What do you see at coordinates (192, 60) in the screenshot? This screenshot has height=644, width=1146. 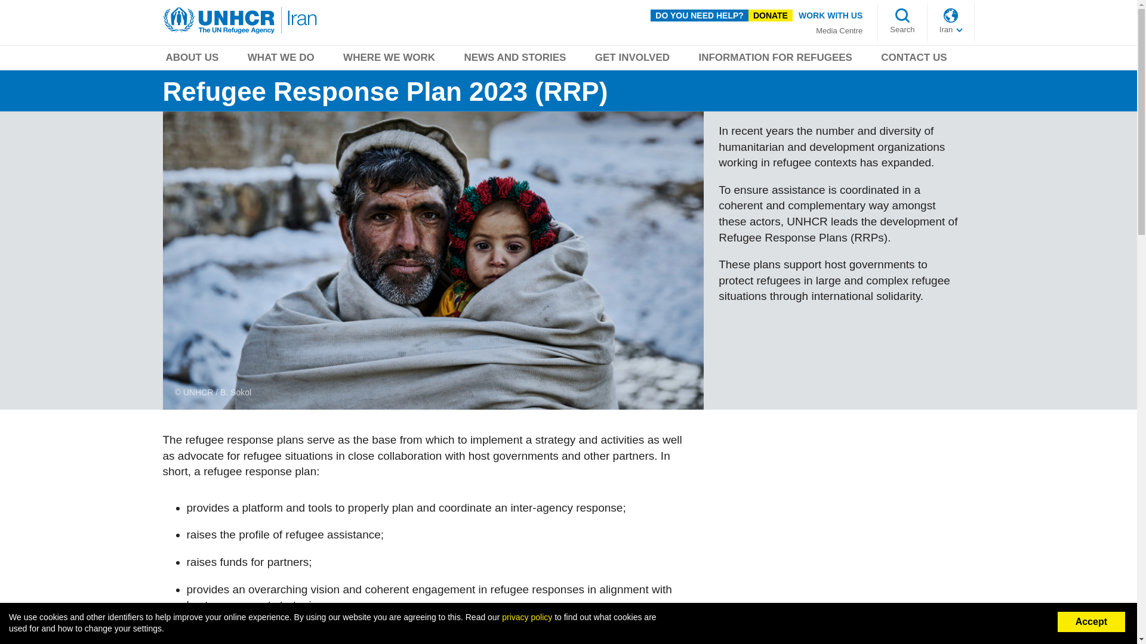 I see `ABOUT US` at bounding box center [192, 60].